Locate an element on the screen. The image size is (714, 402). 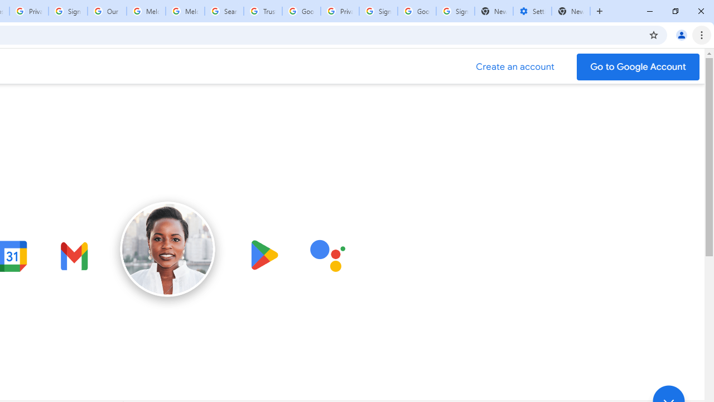
Google Ads - Sign in is located at coordinates (301, 11).